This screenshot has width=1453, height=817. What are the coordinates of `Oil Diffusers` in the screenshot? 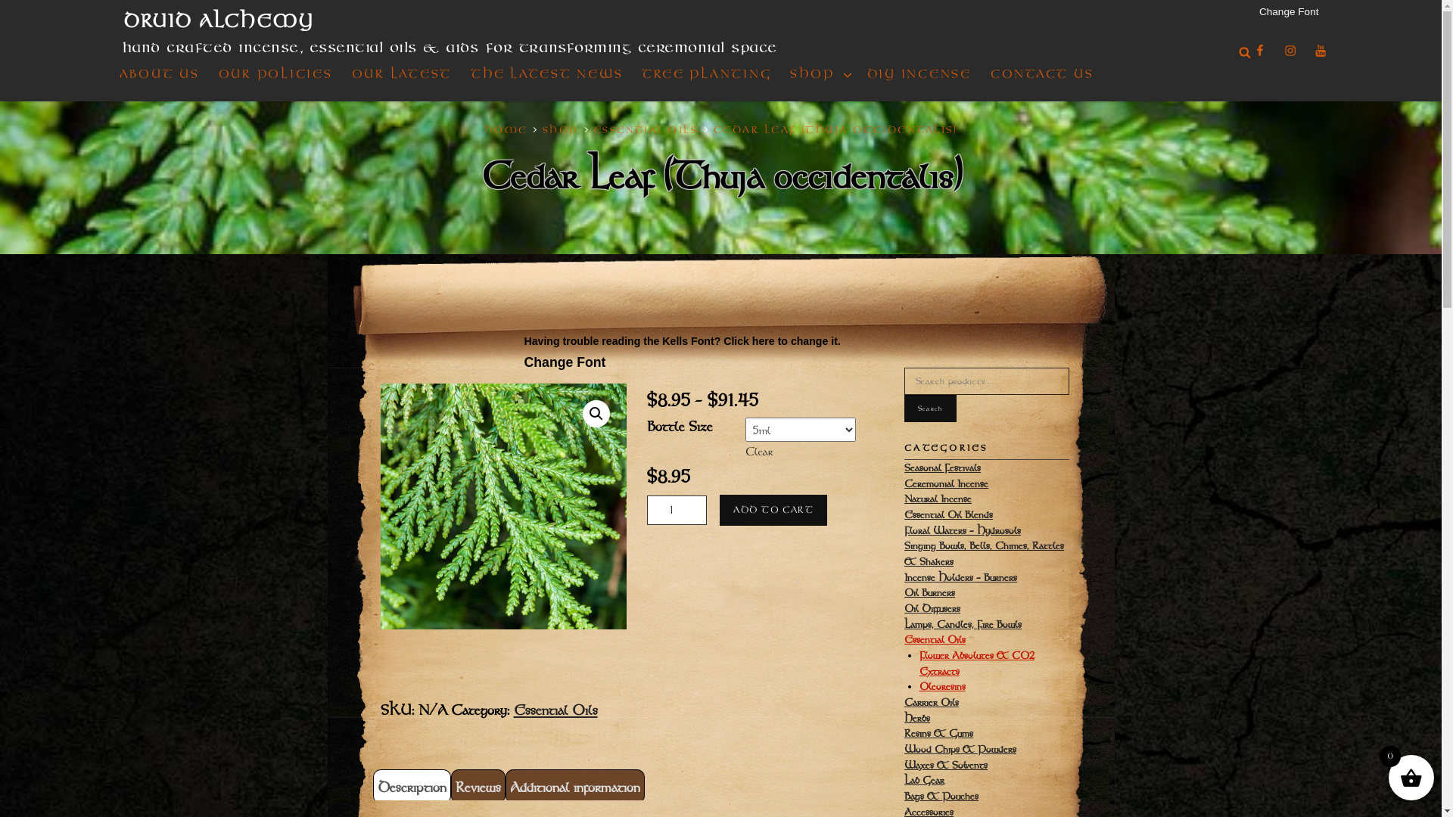 It's located at (932, 608).